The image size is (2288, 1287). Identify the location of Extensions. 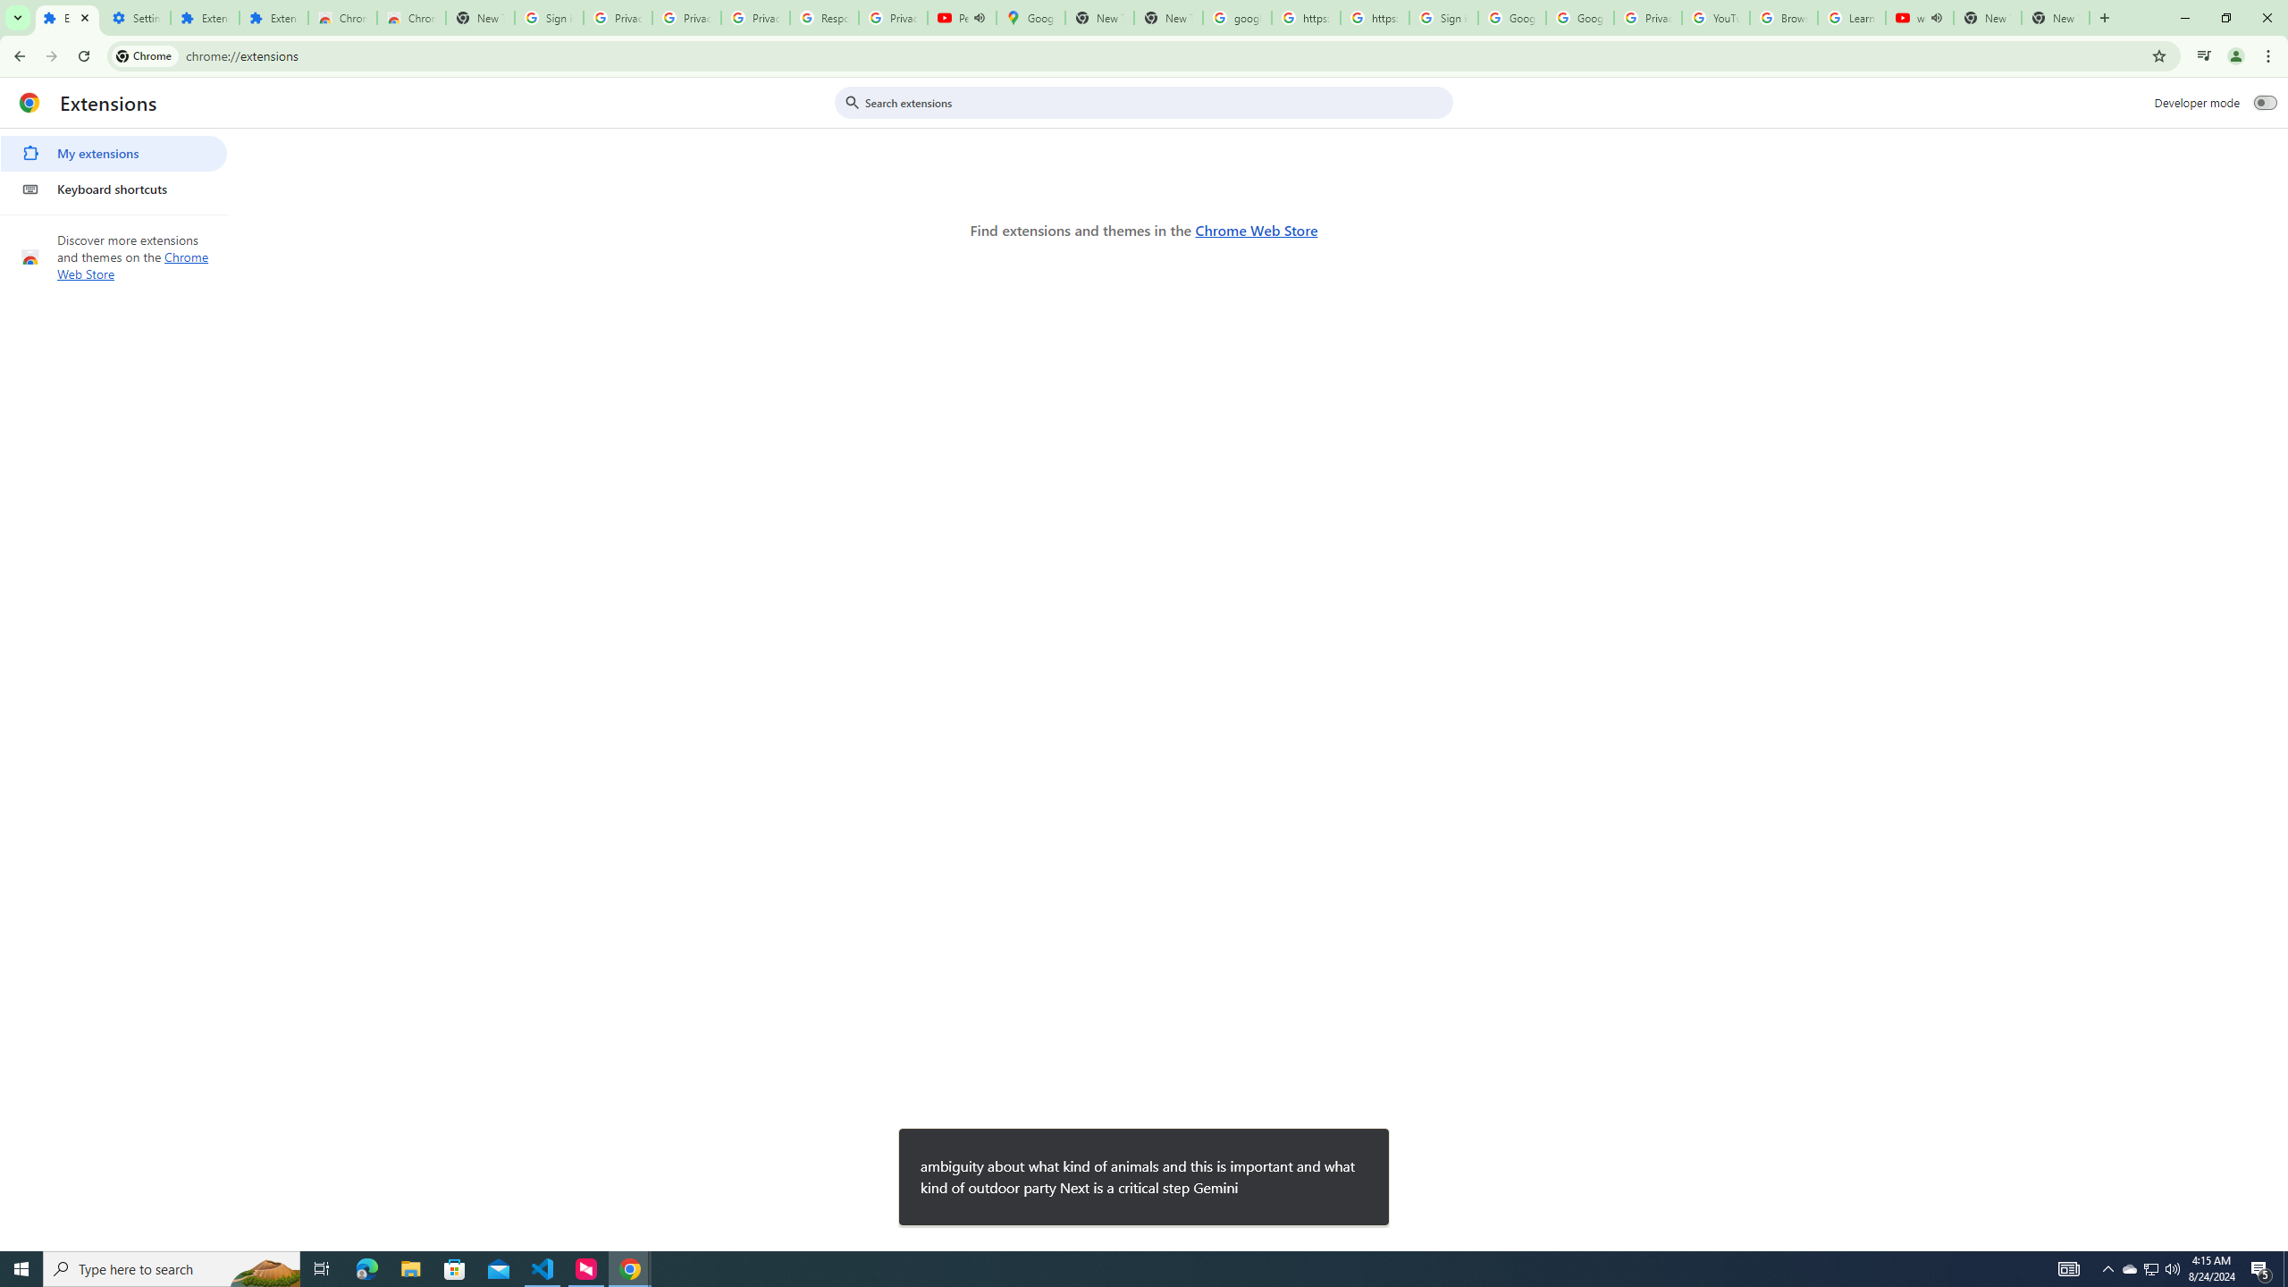
(67, 18).